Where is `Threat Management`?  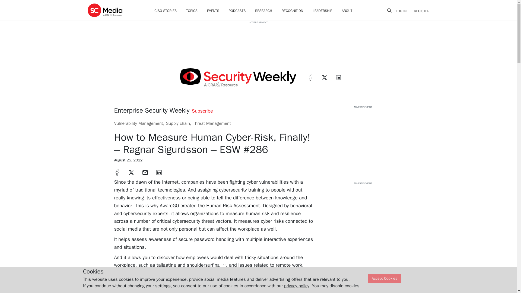 Threat Management is located at coordinates (212, 123).